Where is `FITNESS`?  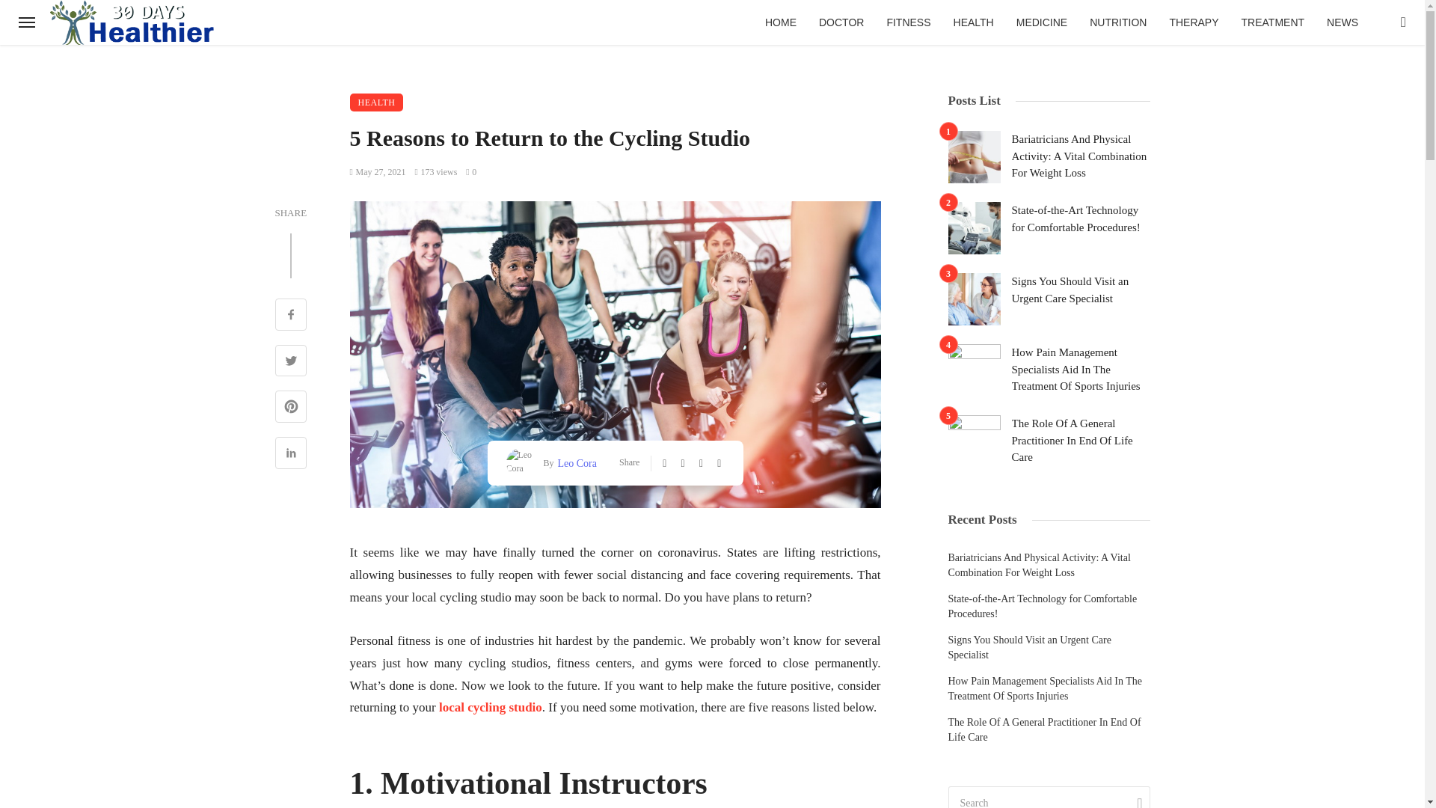 FITNESS is located at coordinates (908, 22).